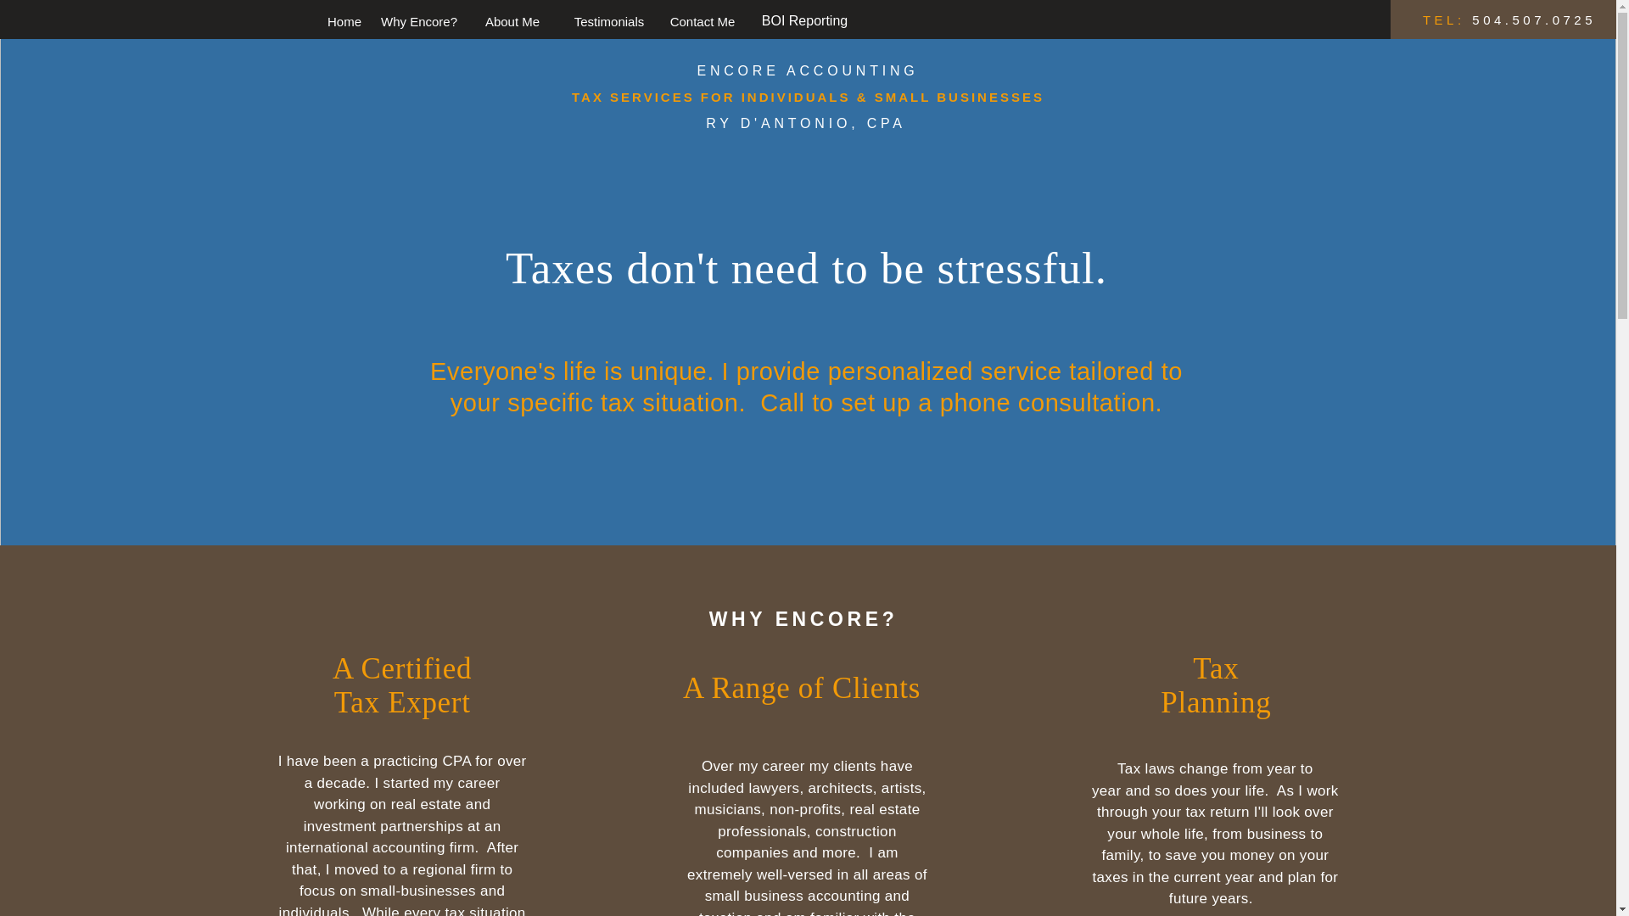  What do you see at coordinates (809, 577) in the screenshot?
I see `GET A FREE CONSULTATION` at bounding box center [809, 577].